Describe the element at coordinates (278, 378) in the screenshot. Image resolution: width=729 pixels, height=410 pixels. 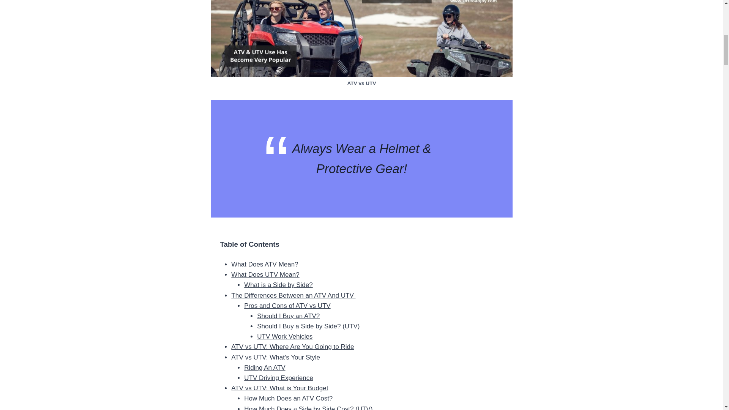
I see `UTV Driving Experience` at that location.